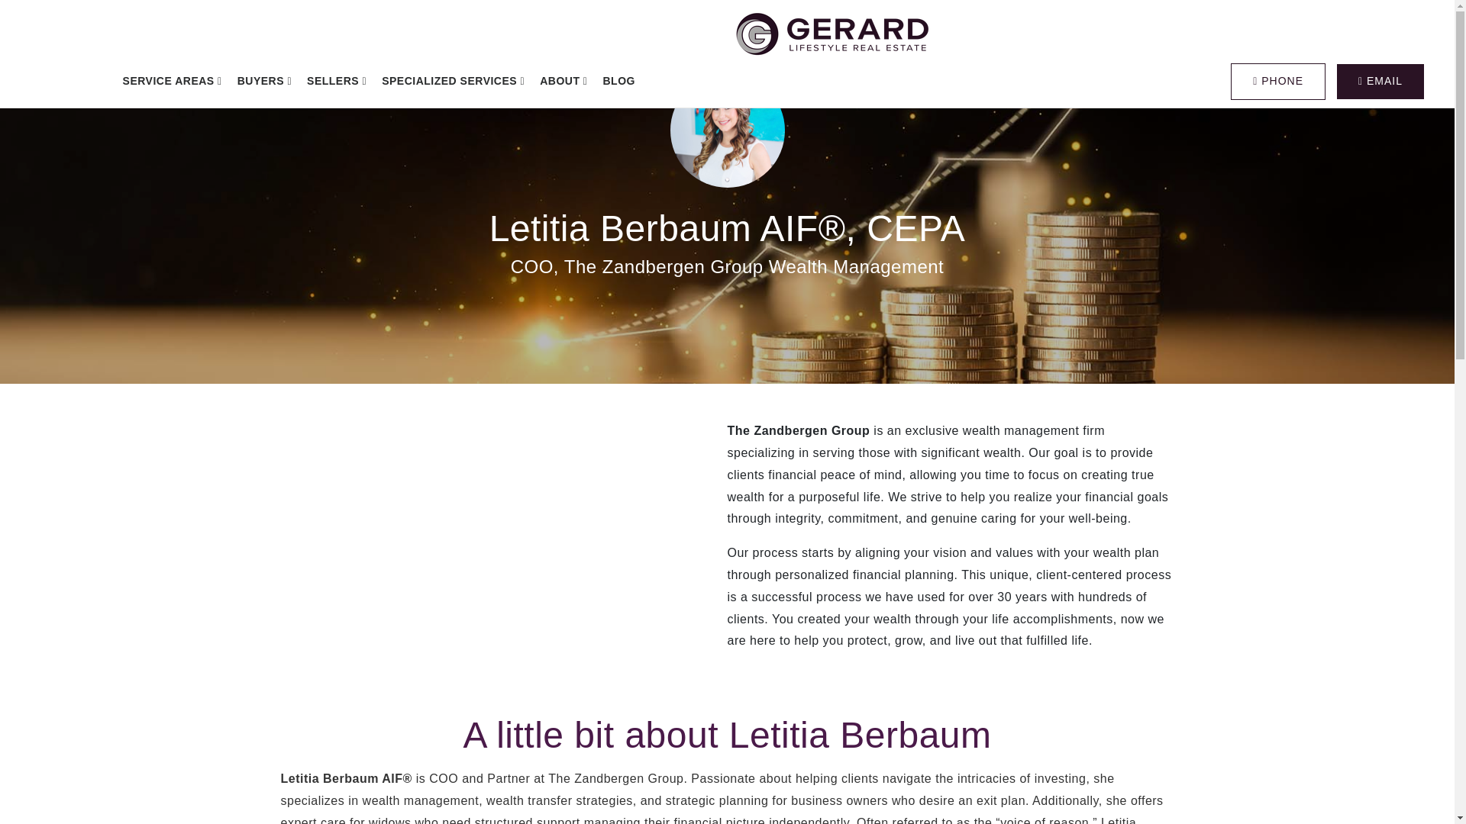  What do you see at coordinates (173, 81) in the screenshot?
I see `SERVICE AREAS` at bounding box center [173, 81].